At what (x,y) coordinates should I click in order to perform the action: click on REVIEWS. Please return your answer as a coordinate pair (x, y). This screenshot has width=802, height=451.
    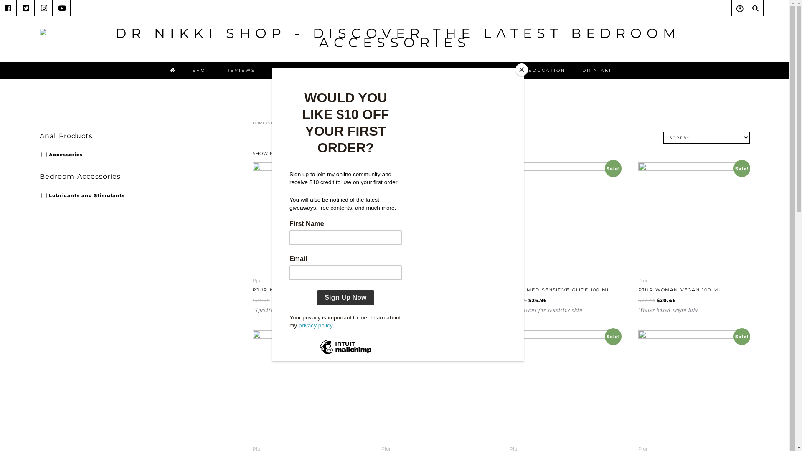
    Looking at the image, I should click on (241, 66).